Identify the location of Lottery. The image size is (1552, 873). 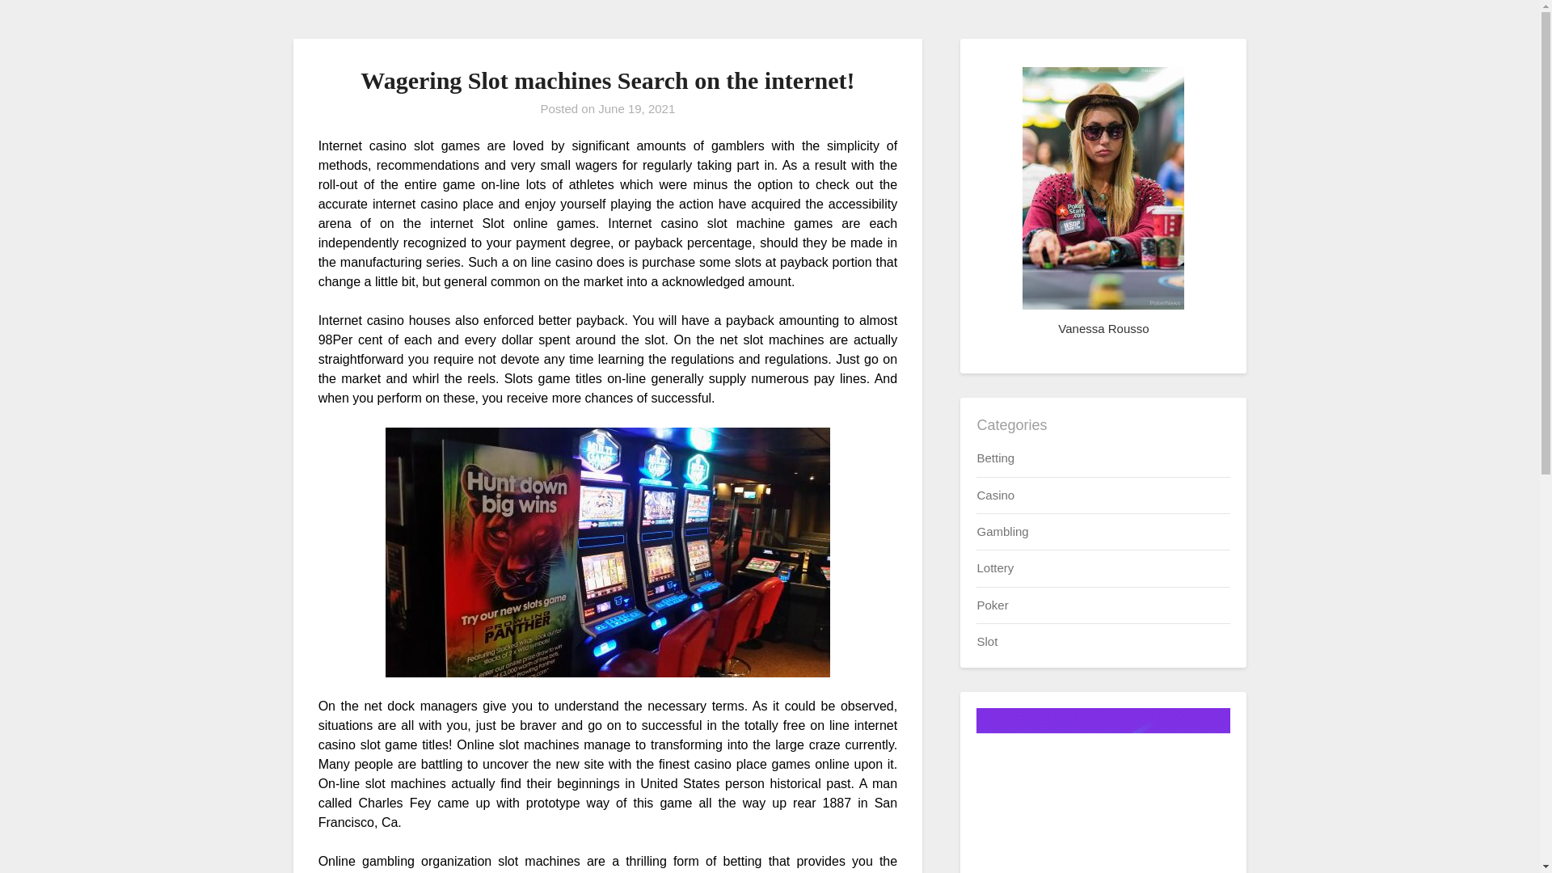
(994, 567).